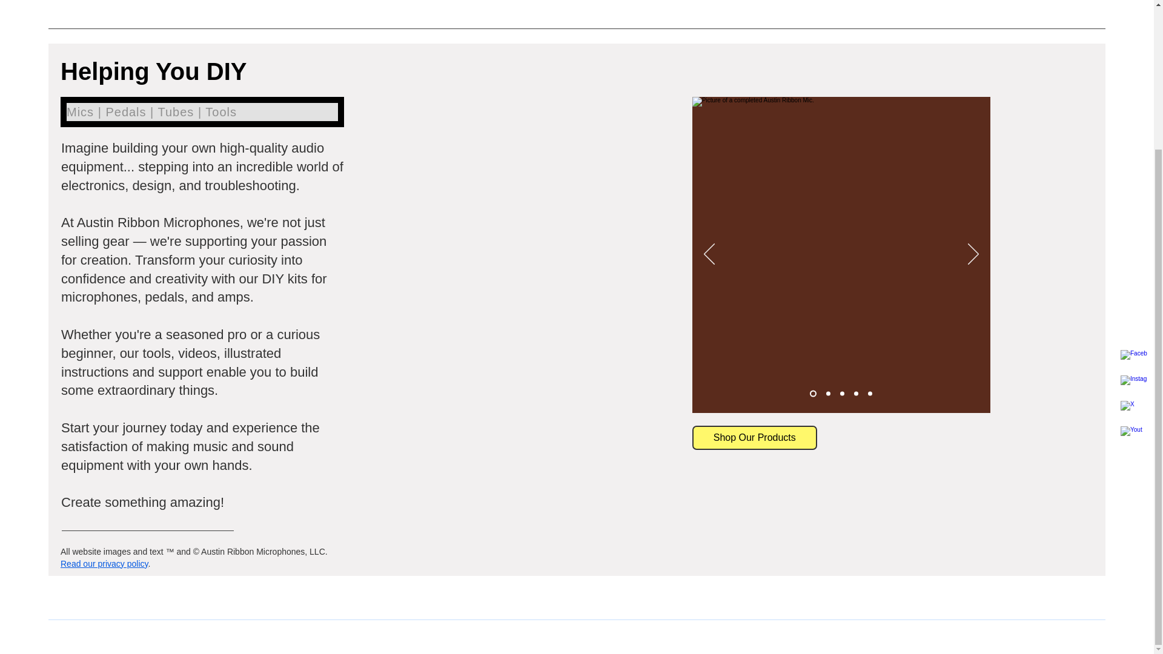 This screenshot has height=654, width=1163. I want to click on Read our privacy policy, so click(104, 563).